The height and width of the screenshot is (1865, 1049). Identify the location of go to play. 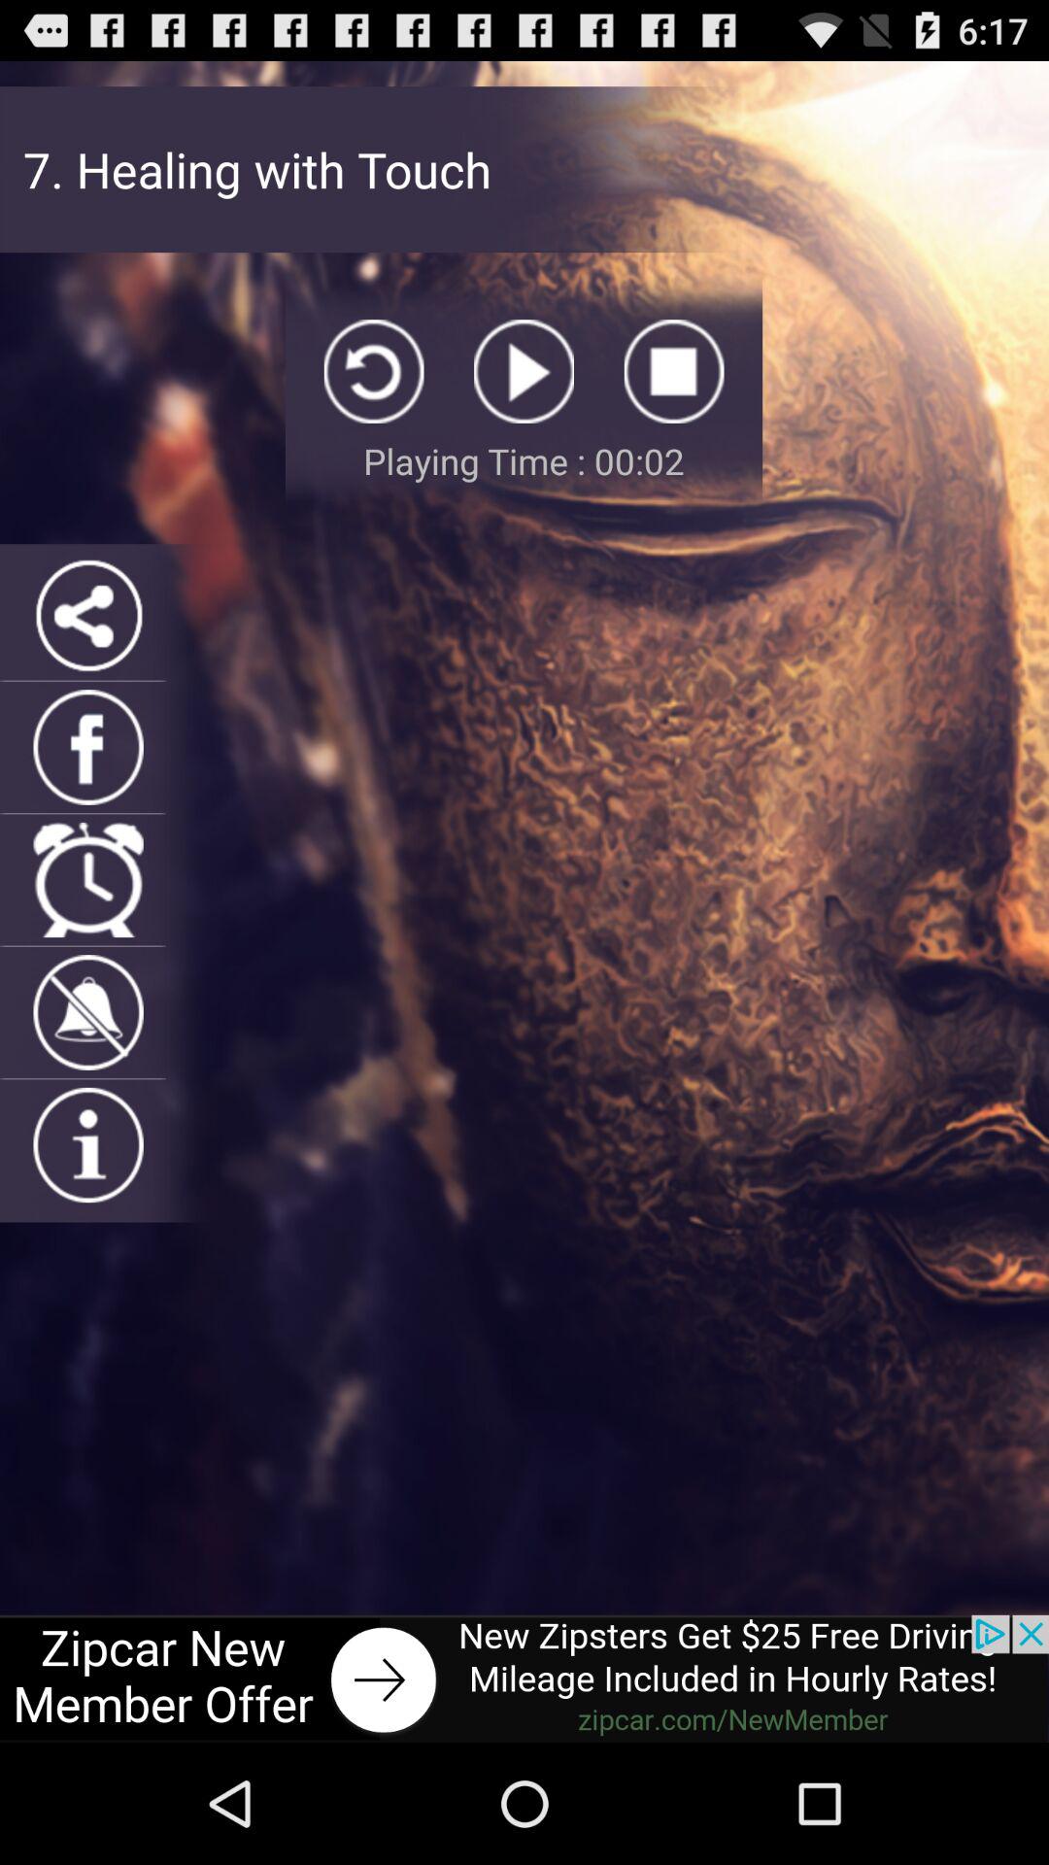
(524, 371).